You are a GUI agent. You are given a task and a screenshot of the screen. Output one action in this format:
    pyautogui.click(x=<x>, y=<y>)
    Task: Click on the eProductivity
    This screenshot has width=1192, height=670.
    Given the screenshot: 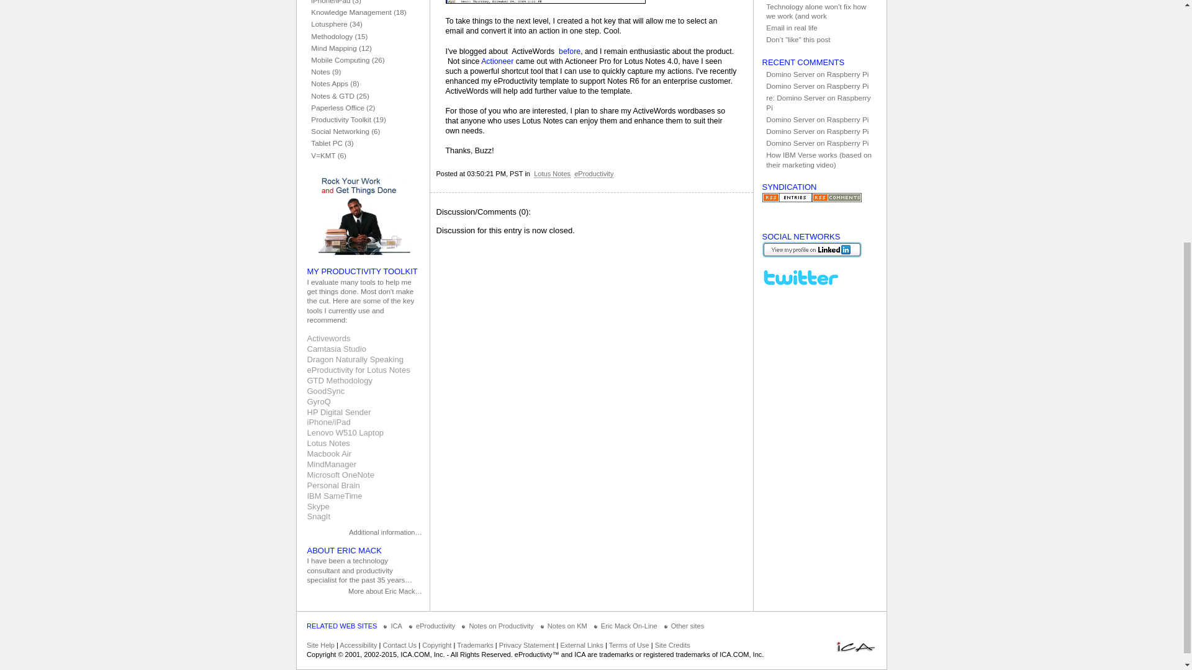 What is the action you would take?
    pyautogui.click(x=594, y=174)
    